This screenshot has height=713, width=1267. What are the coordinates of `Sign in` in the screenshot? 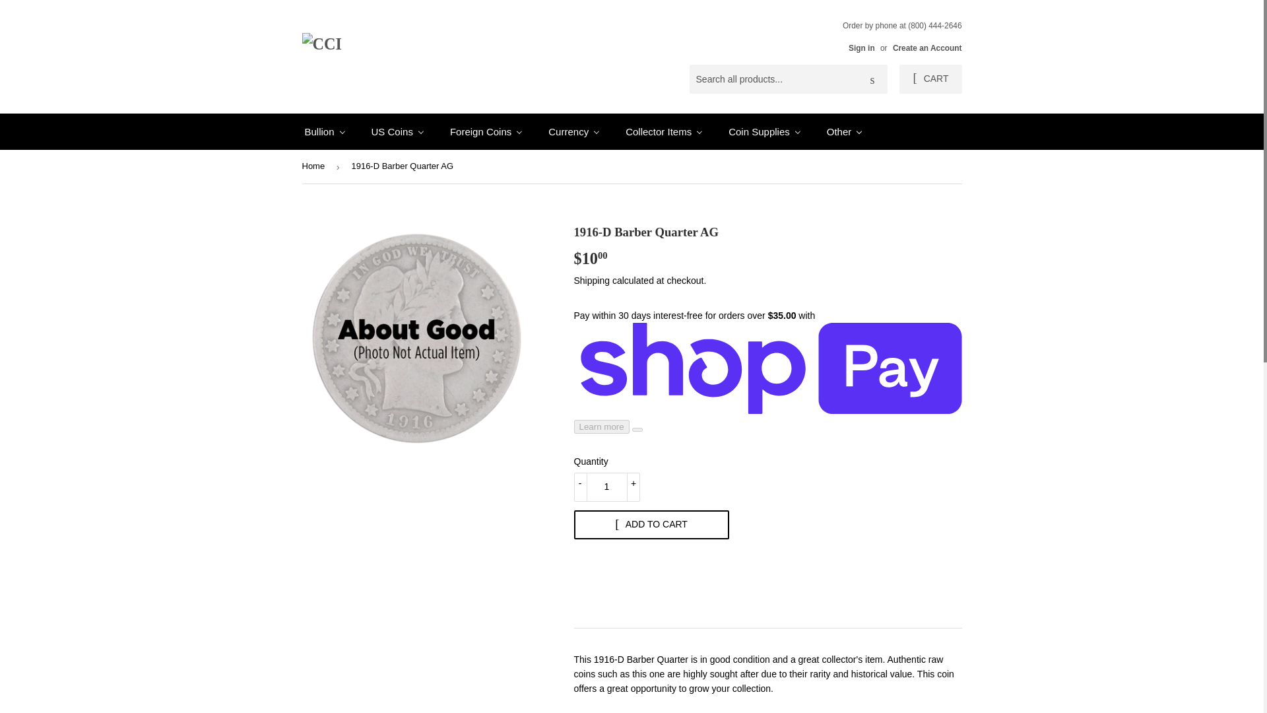 It's located at (862, 48).